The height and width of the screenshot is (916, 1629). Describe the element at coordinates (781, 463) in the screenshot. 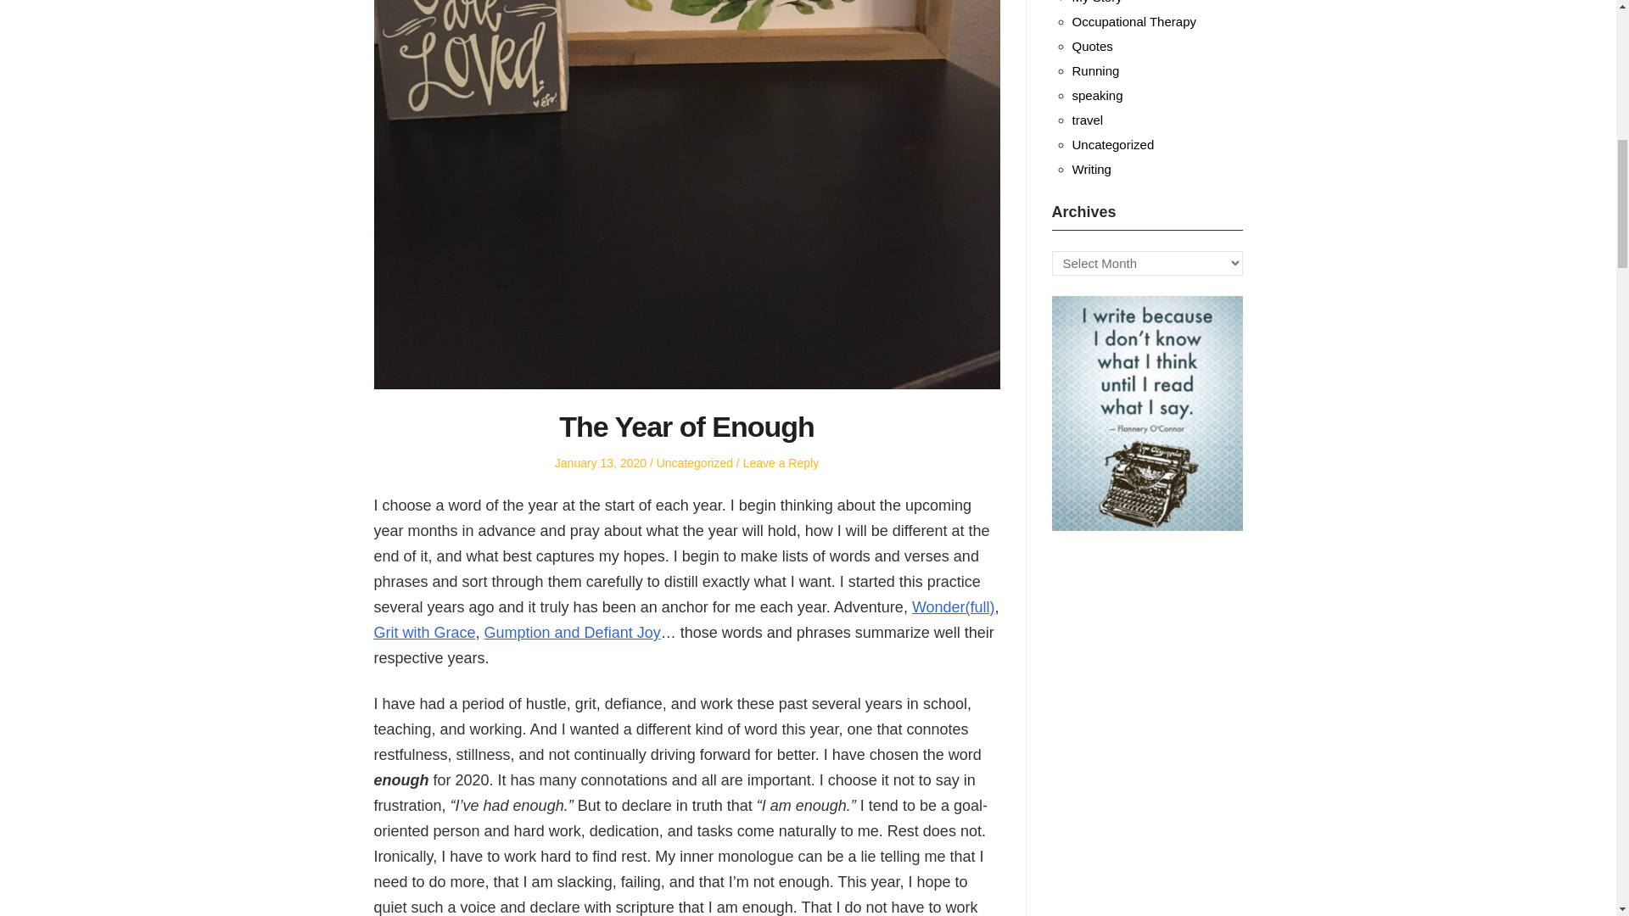

I see `Leave a Reply` at that location.